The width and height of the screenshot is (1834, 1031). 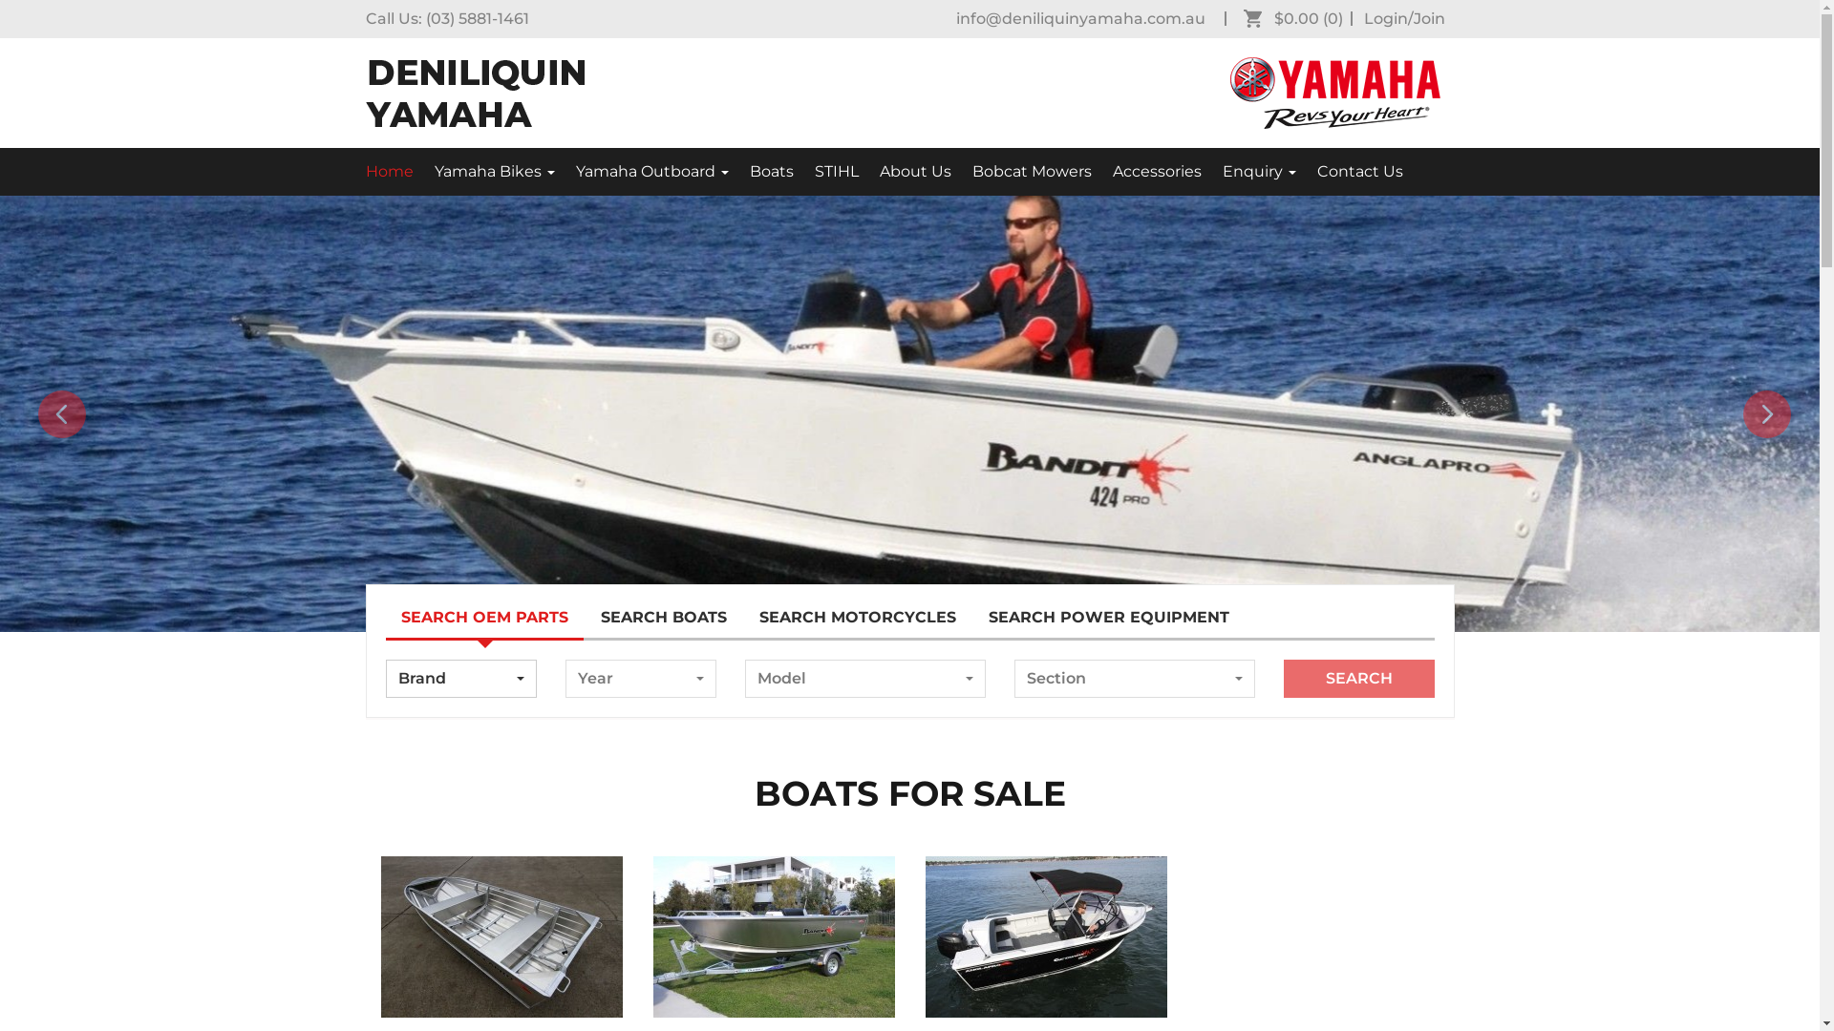 I want to click on Model, so click(x=865, y=698).